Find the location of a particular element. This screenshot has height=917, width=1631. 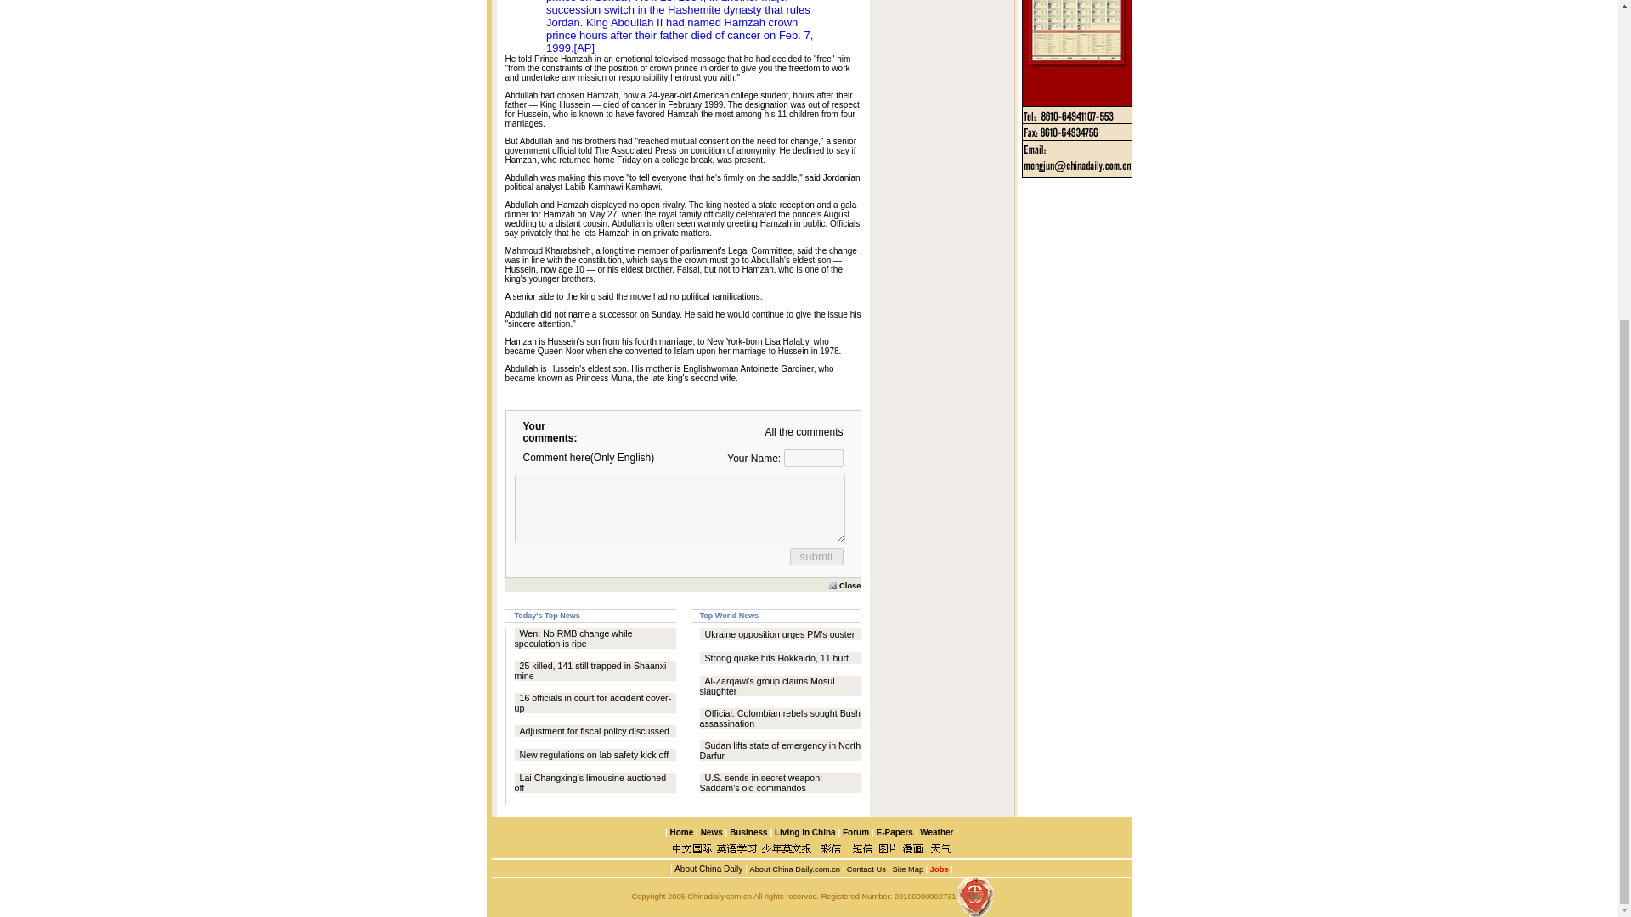

Site Map is located at coordinates (907, 869).